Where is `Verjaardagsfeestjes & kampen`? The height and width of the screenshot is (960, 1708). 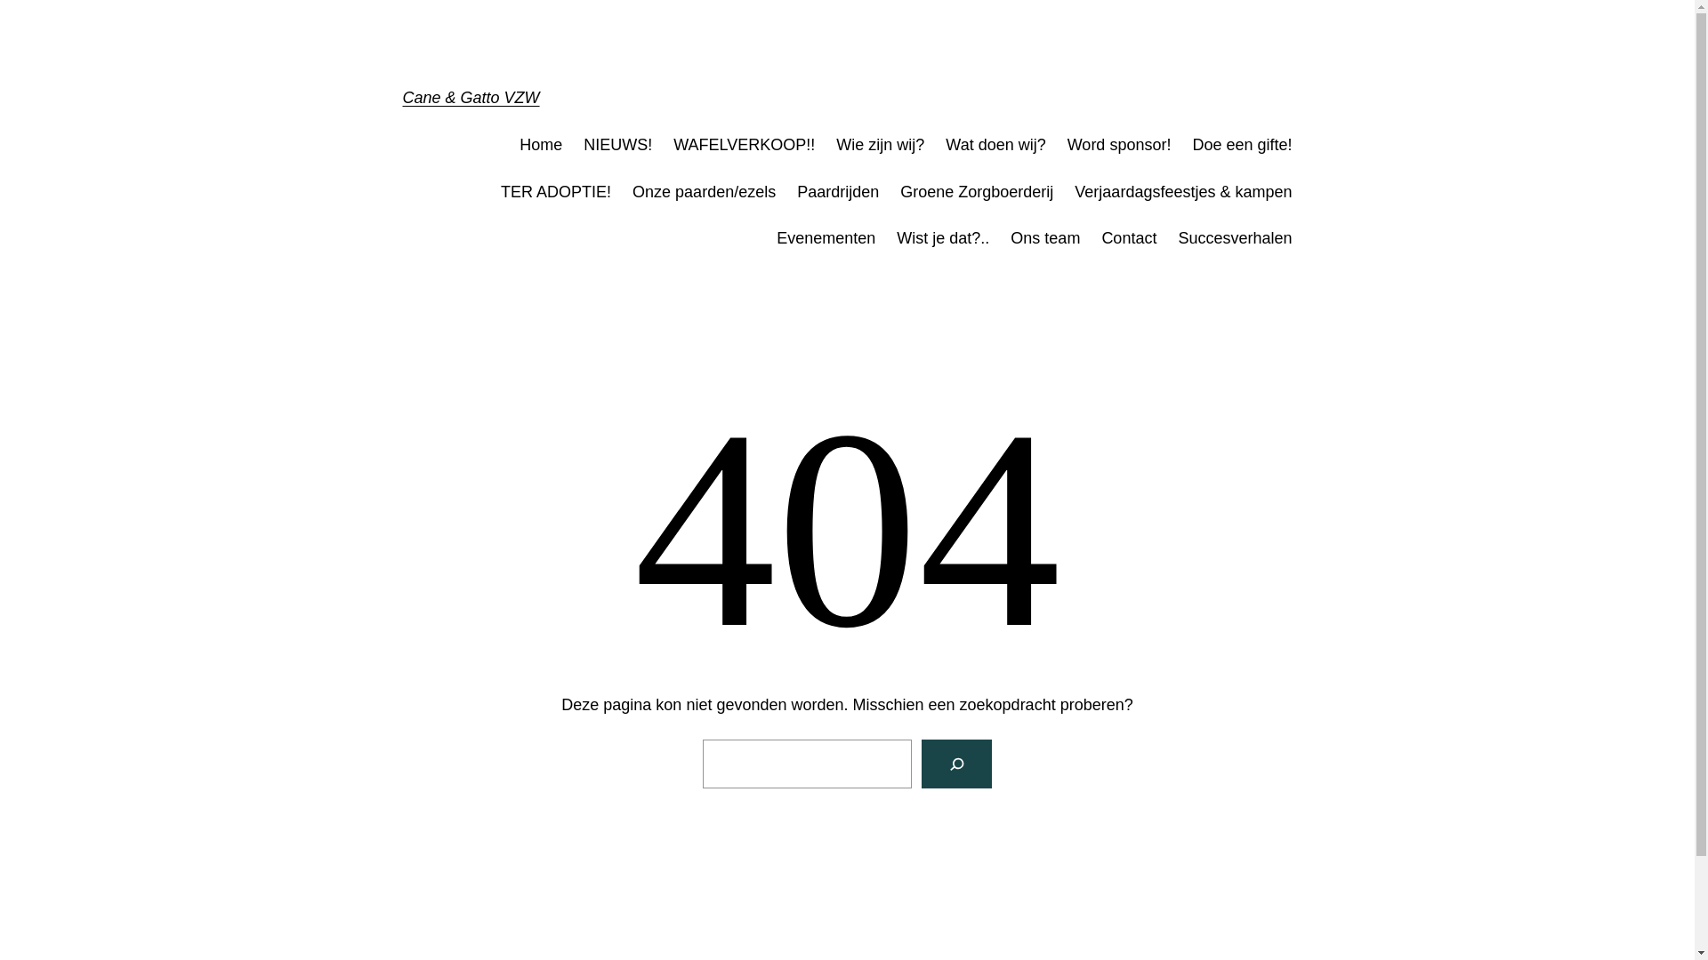 Verjaardagsfeestjes & kampen is located at coordinates (1183, 192).